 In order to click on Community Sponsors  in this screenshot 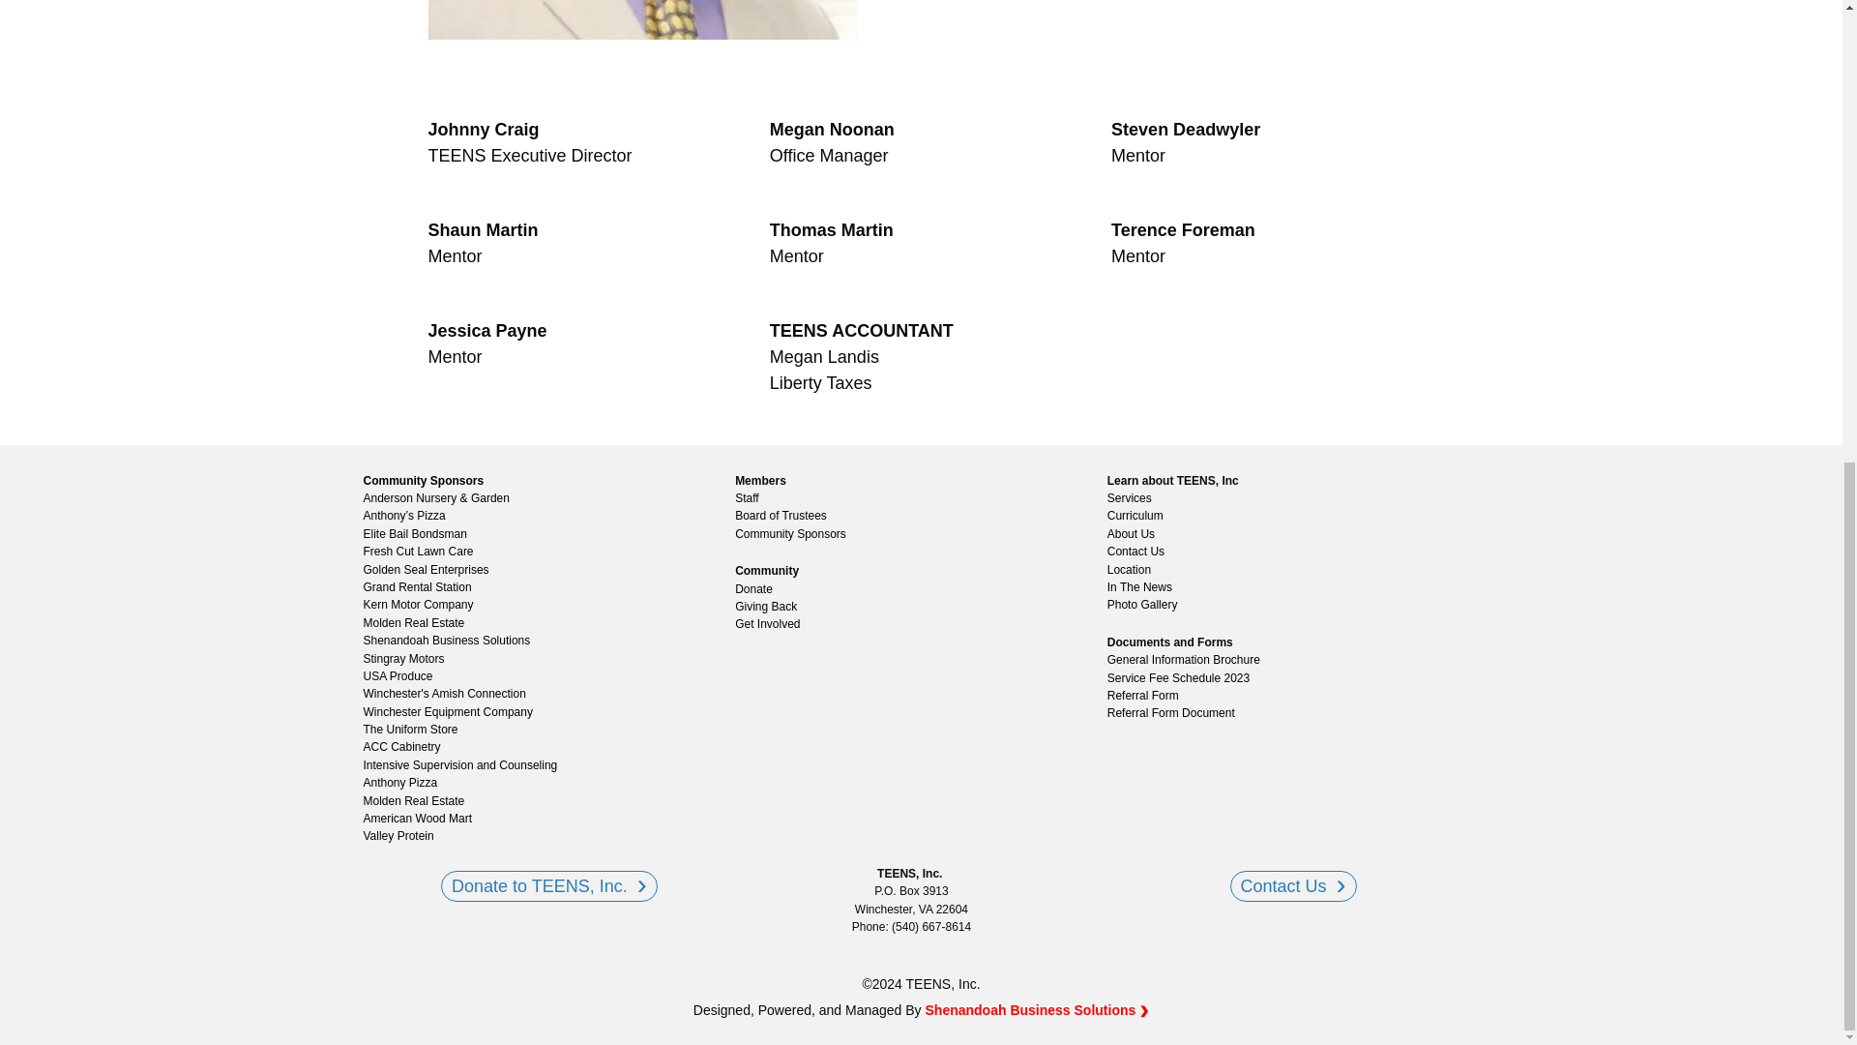, I will do `click(430, 480)`.